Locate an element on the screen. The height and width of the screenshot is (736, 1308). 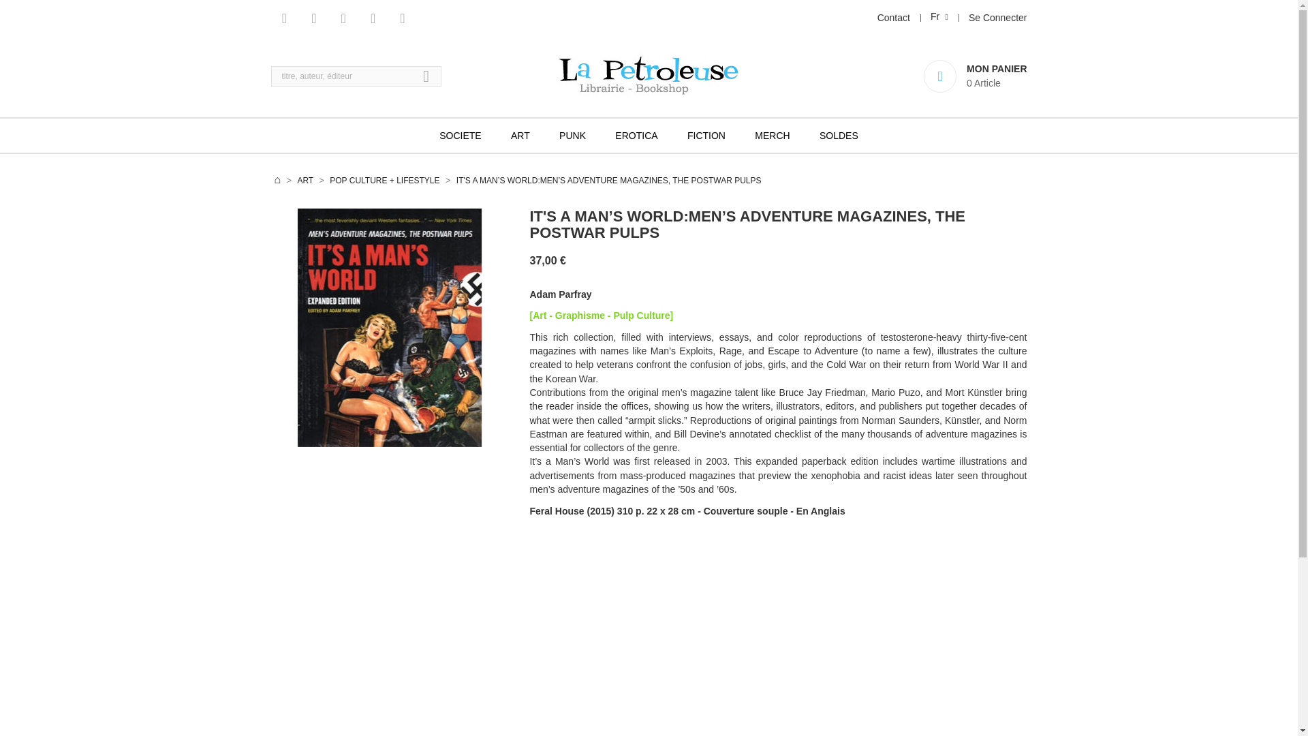
PUNK is located at coordinates (572, 135).